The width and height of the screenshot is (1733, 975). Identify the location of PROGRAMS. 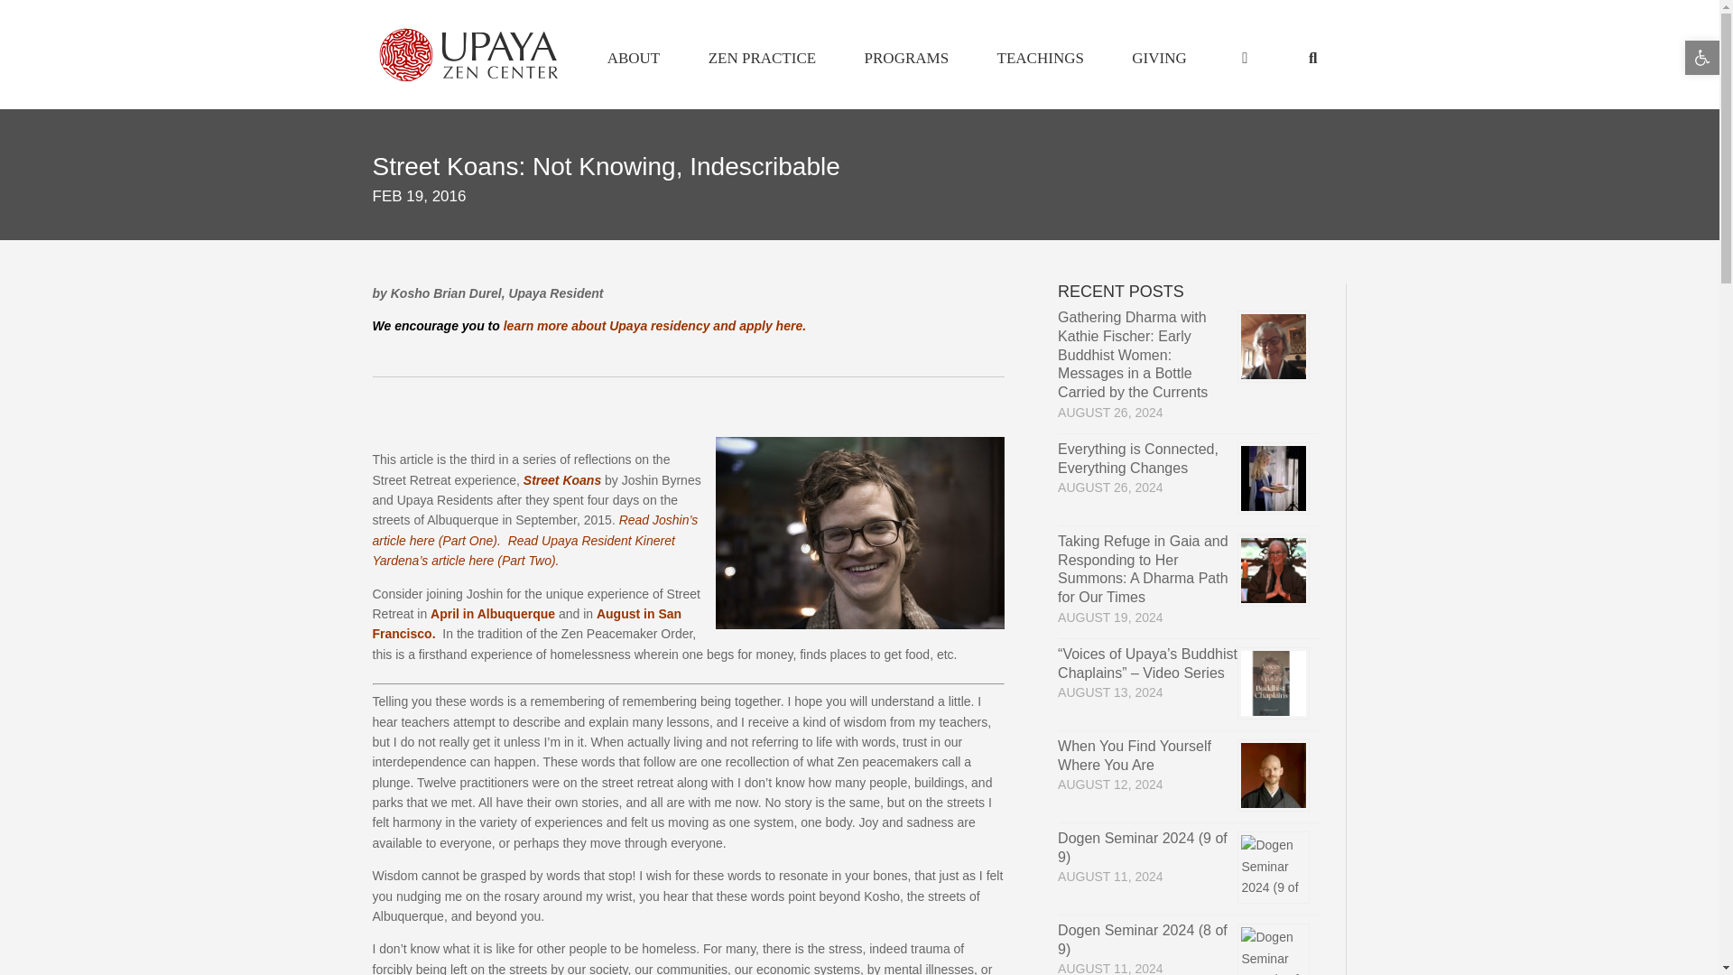
(906, 58).